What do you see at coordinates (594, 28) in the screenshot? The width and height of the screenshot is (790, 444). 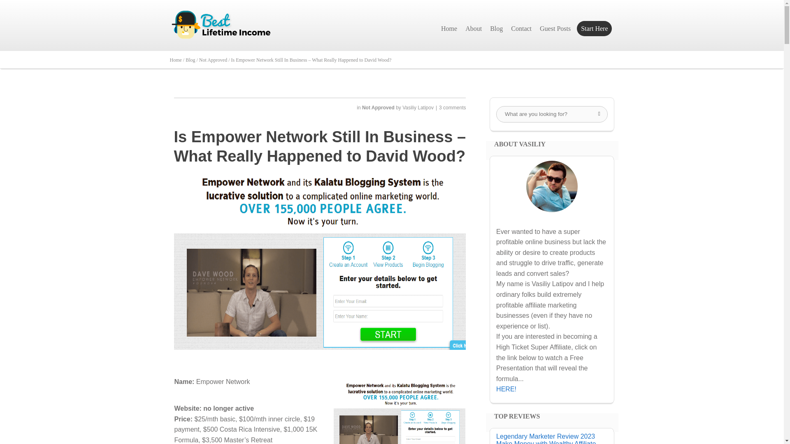 I see `Start Here` at bounding box center [594, 28].